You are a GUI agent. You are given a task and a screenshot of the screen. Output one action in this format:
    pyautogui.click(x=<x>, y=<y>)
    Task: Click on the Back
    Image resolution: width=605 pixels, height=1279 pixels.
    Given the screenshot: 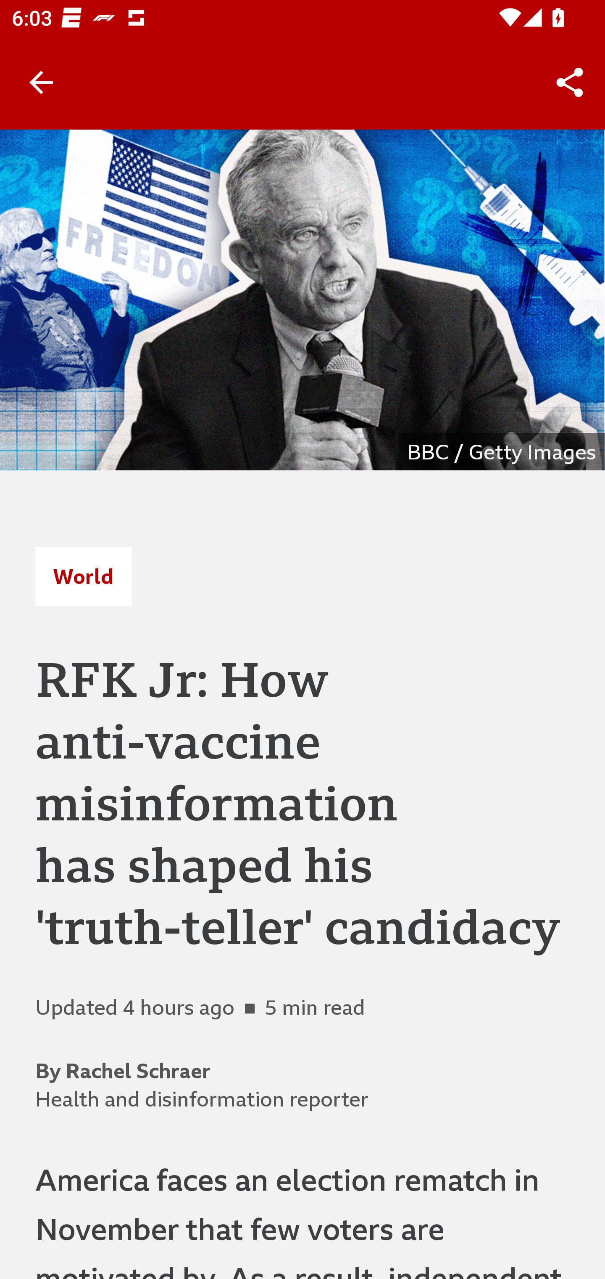 What is the action you would take?
    pyautogui.click(x=41, y=82)
    